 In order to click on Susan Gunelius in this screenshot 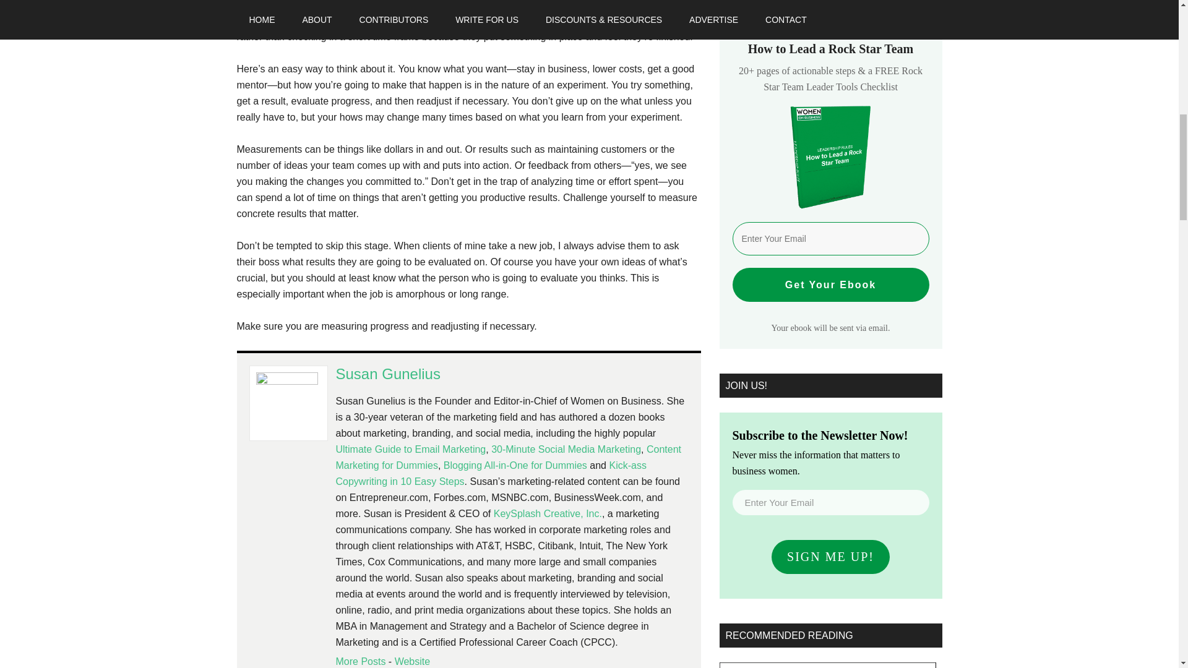, I will do `click(387, 374)`.